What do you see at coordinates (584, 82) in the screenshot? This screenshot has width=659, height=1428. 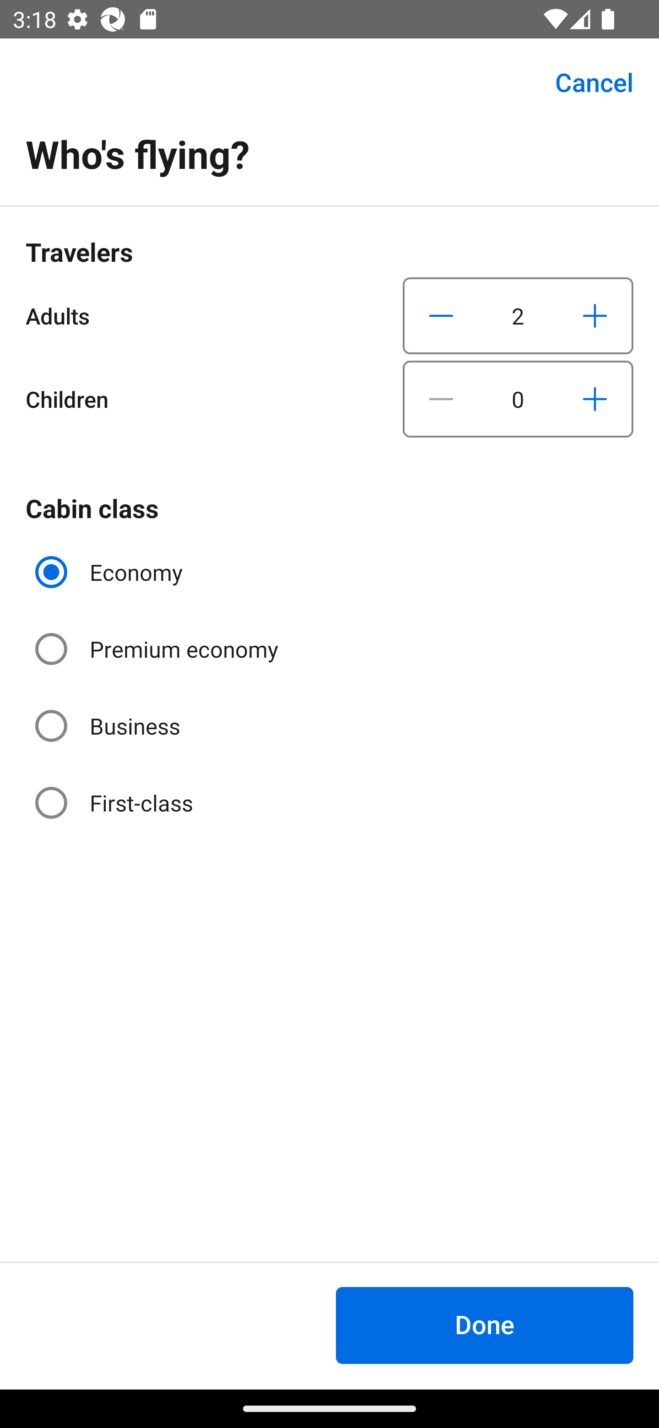 I see `Cancel` at bounding box center [584, 82].